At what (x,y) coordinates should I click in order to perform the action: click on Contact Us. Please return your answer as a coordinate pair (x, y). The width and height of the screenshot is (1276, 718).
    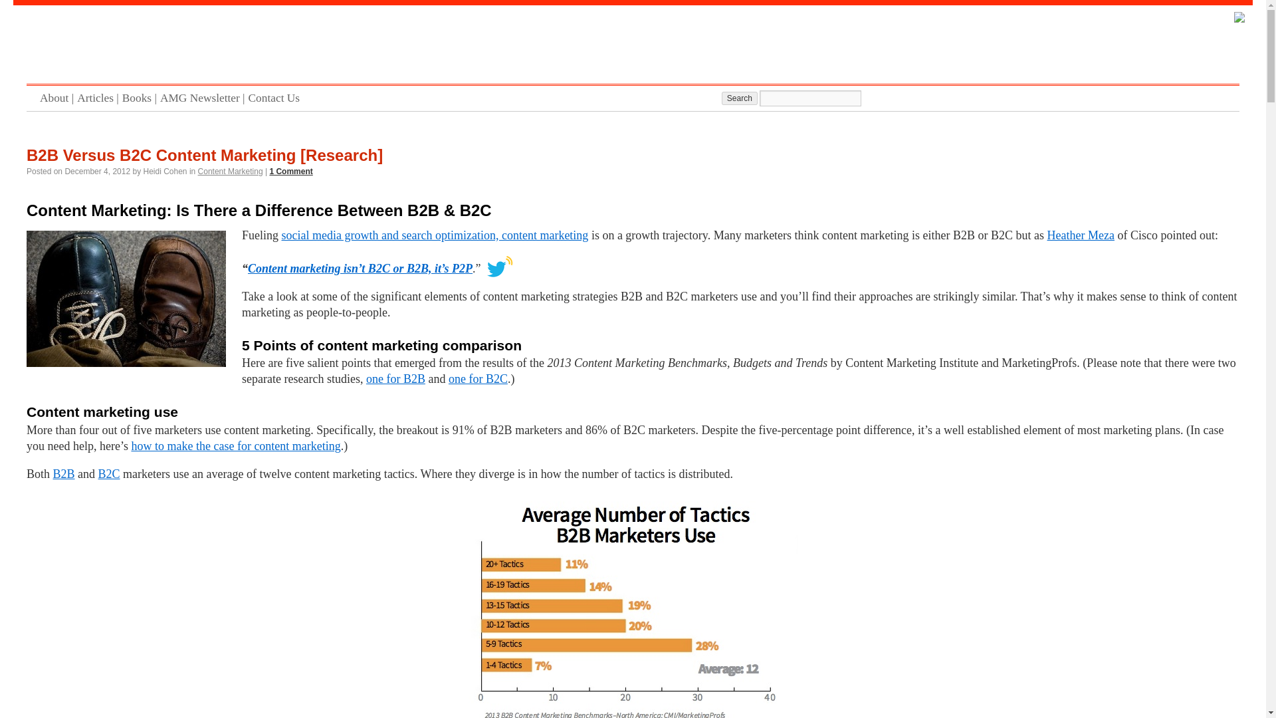
    Looking at the image, I should click on (276, 98).